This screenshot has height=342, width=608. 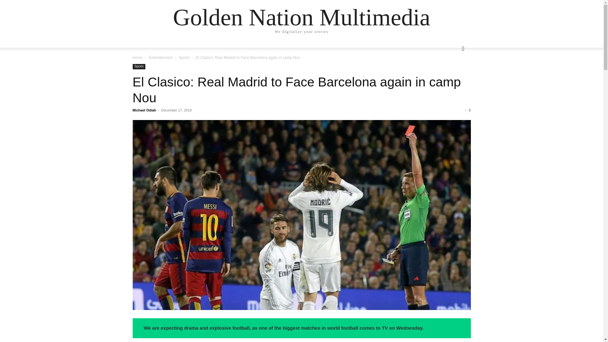 What do you see at coordinates (468, 110) in the screenshot?
I see `0` at bounding box center [468, 110].